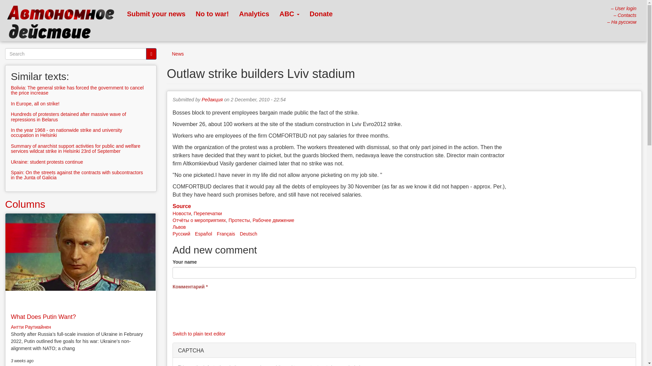 Image resolution: width=652 pixels, height=366 pixels. What do you see at coordinates (254, 14) in the screenshot?
I see `Analytics` at bounding box center [254, 14].